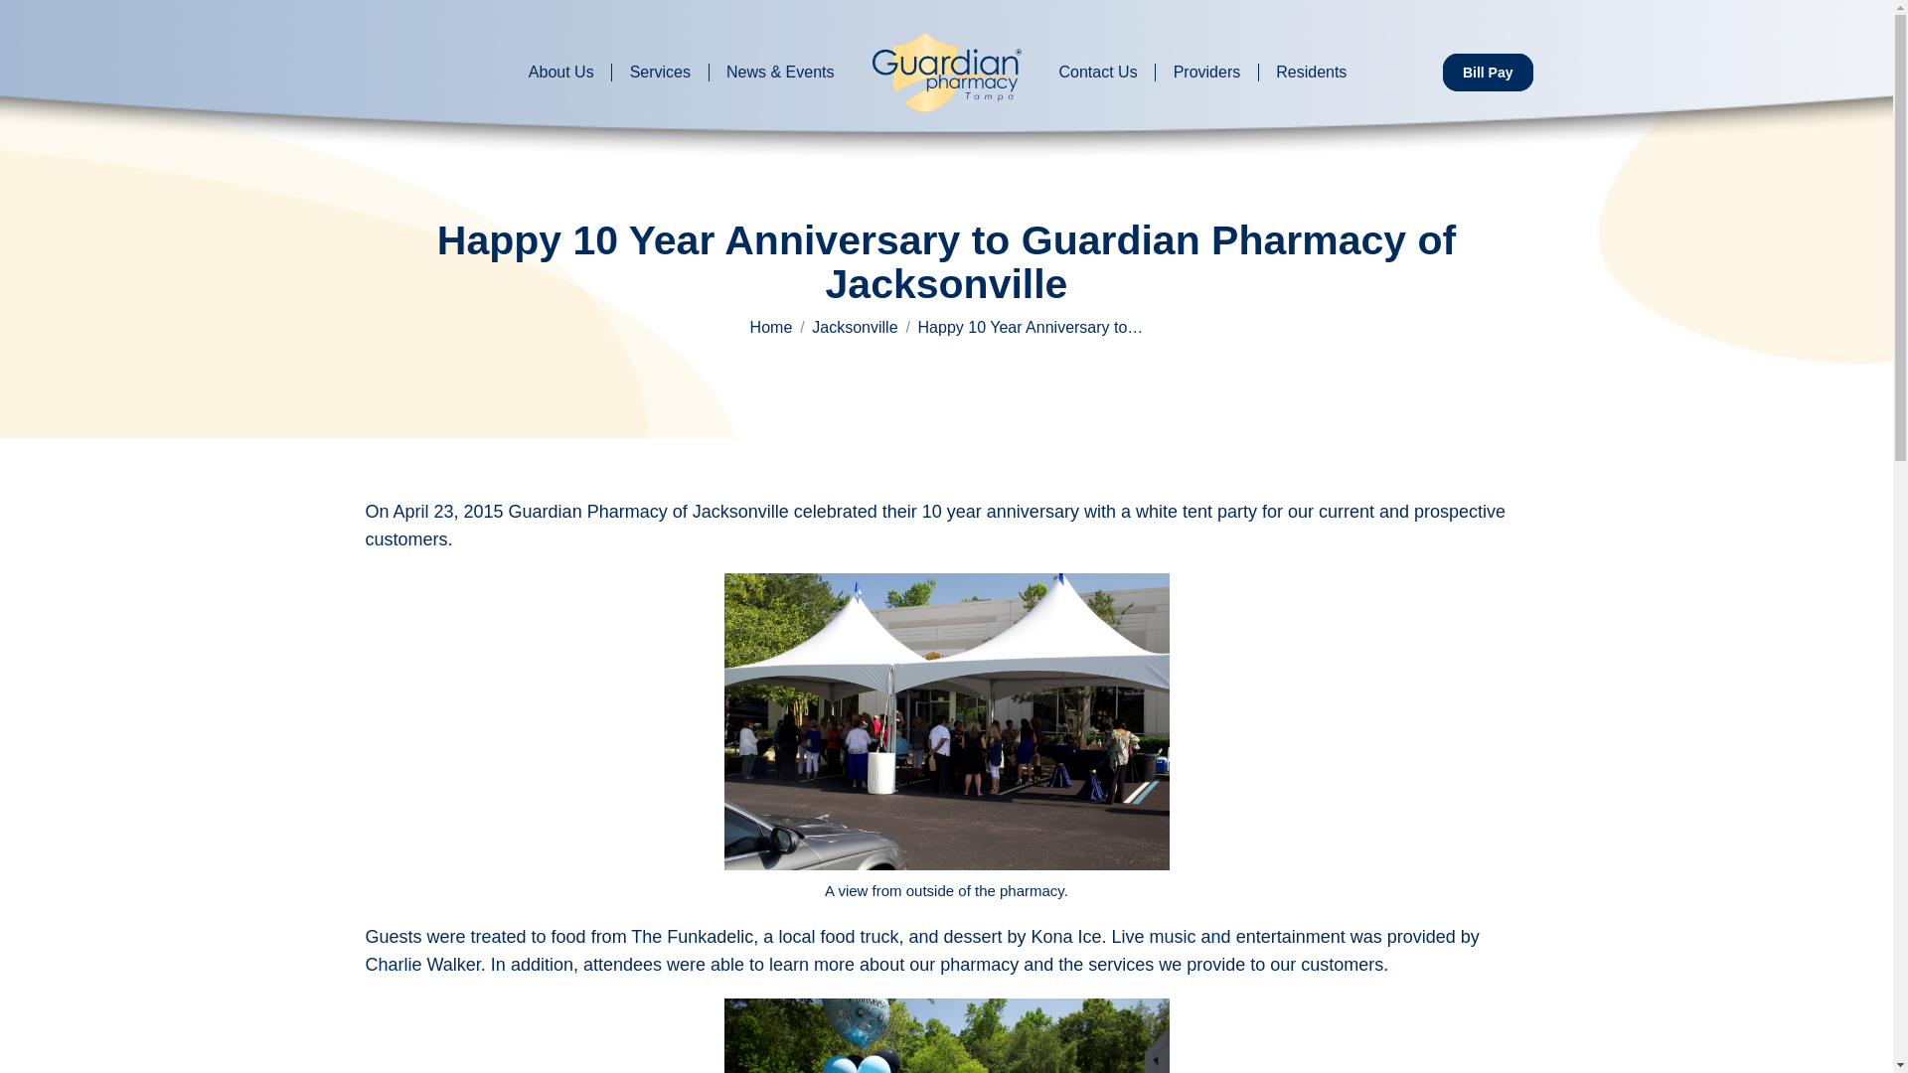 The height and width of the screenshot is (1073, 1908). What do you see at coordinates (1488, 72) in the screenshot?
I see `Bill Pay` at bounding box center [1488, 72].